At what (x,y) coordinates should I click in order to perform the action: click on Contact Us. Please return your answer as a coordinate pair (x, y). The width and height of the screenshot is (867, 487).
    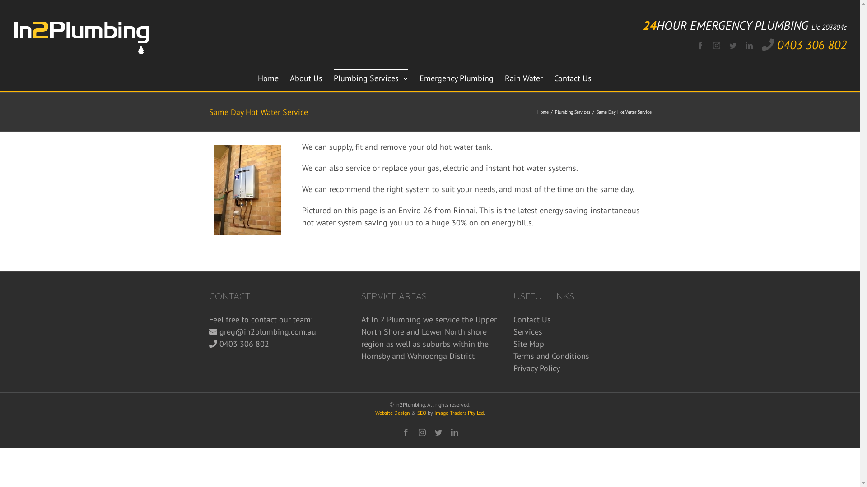
    Looking at the image, I should click on (573, 78).